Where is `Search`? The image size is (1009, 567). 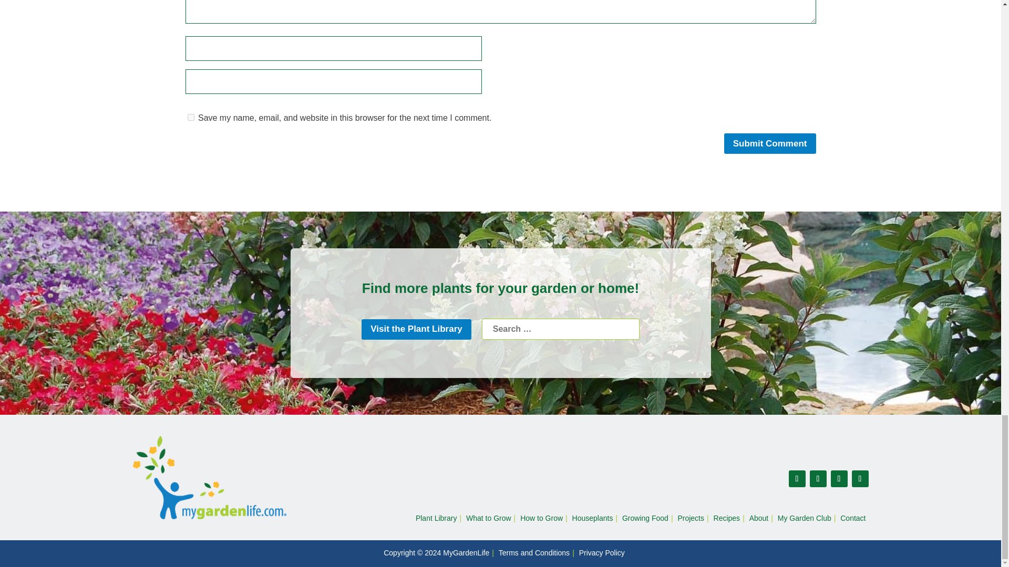 Search is located at coordinates (561, 329).